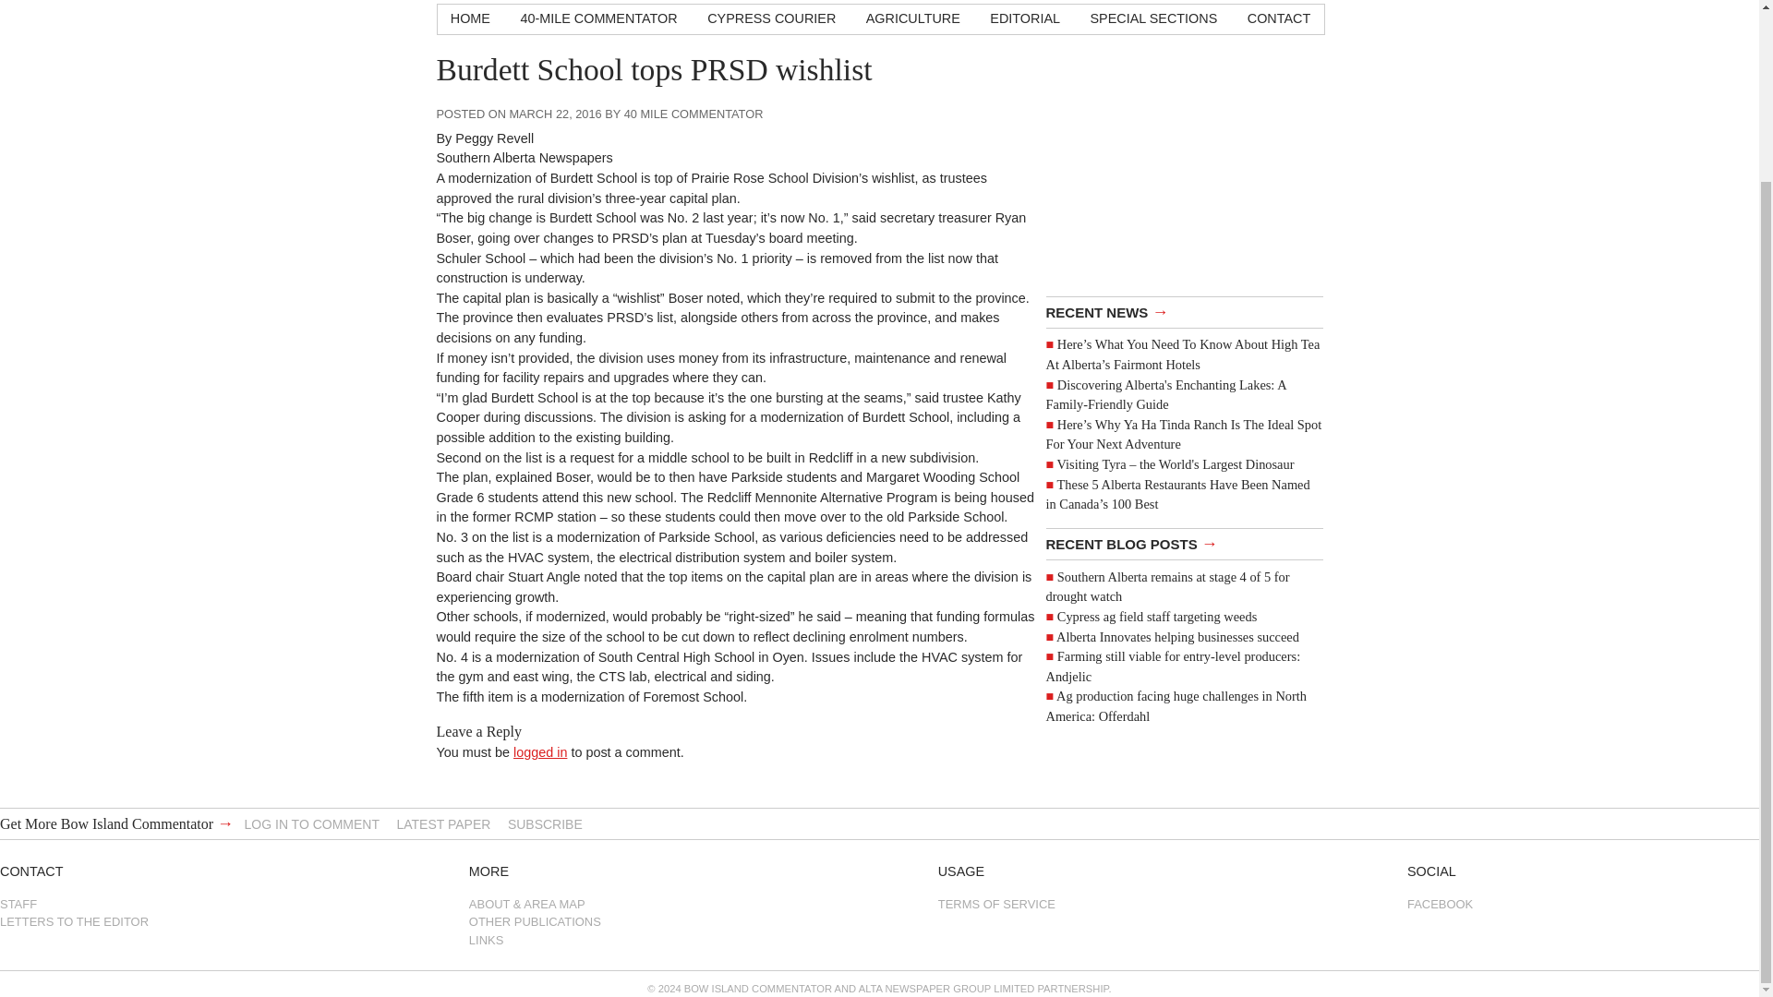  Describe the element at coordinates (1152, 18) in the screenshot. I see `SPECIAL SECTIONS` at that location.